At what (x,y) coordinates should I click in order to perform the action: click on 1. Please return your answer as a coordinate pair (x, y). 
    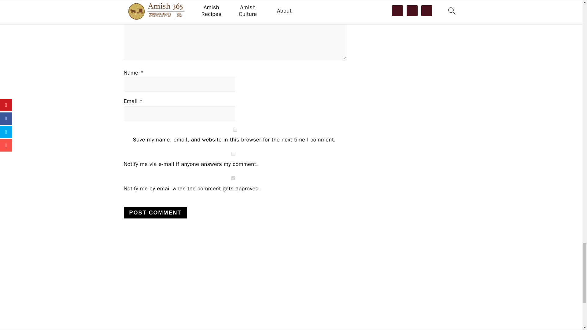
    Looking at the image, I should click on (233, 178).